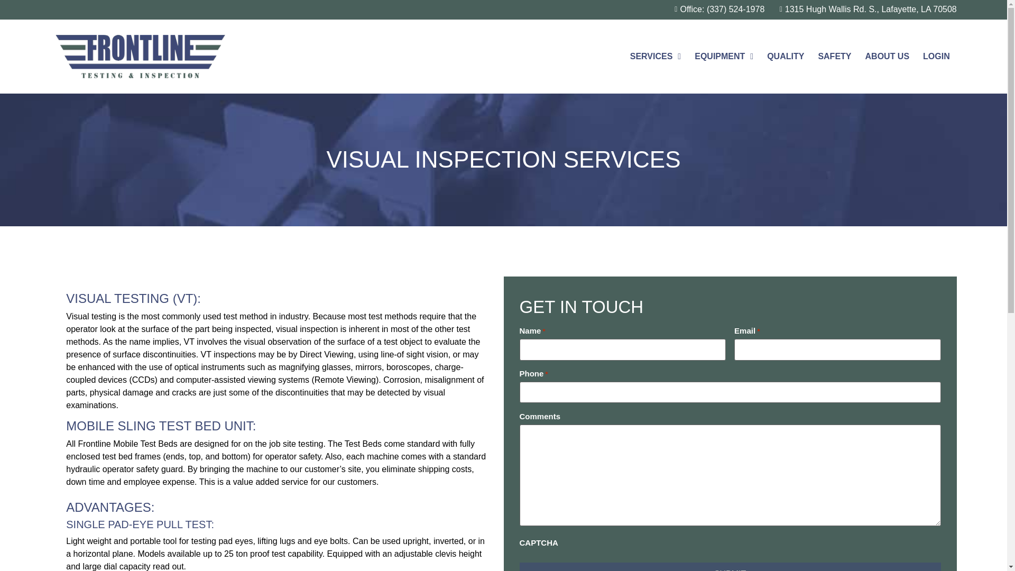 The height and width of the screenshot is (571, 1015). Describe the element at coordinates (937, 56) in the screenshot. I see `LOGIN` at that location.